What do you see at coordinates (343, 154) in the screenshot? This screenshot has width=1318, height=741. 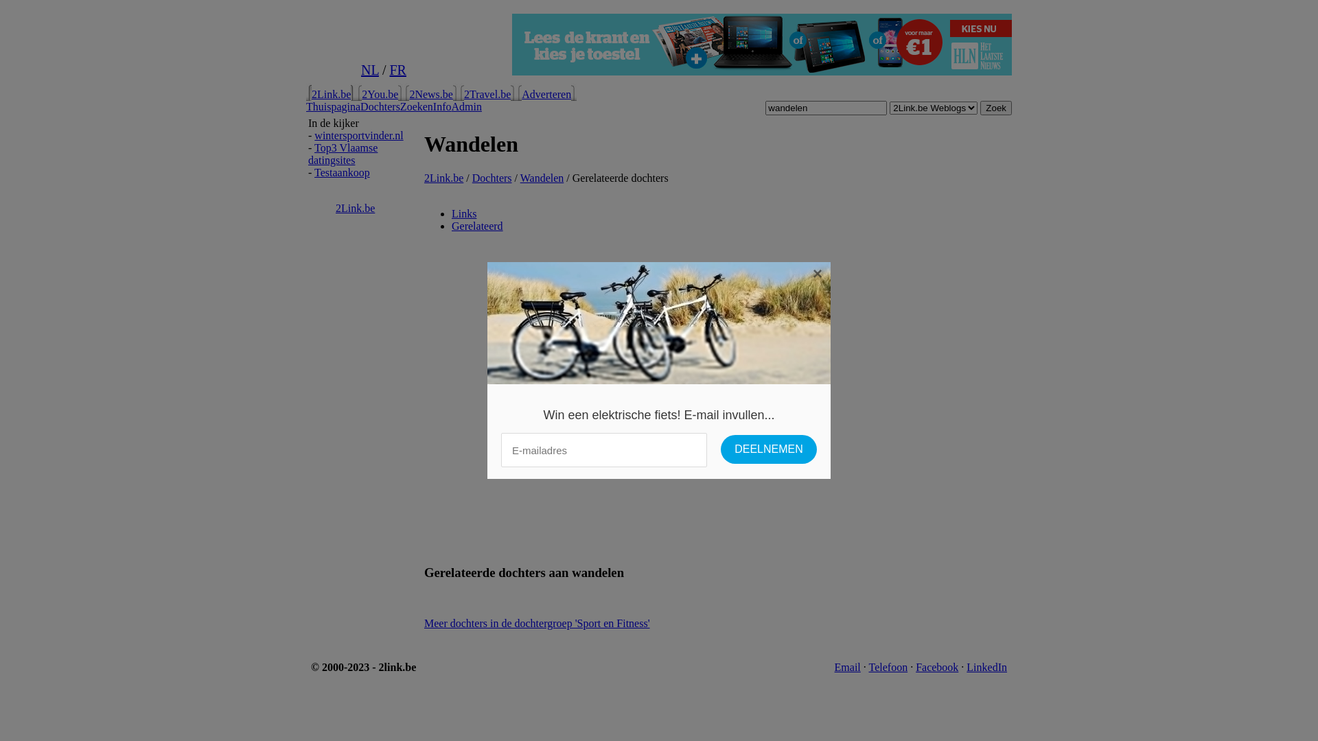 I see `Top3 Vlaamse datingsites` at bounding box center [343, 154].